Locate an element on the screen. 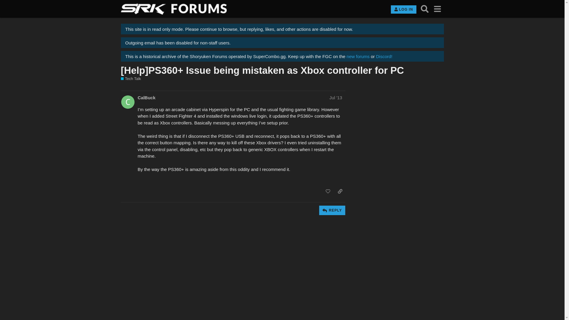 This screenshot has height=320, width=569. Discord! is located at coordinates (384, 56).